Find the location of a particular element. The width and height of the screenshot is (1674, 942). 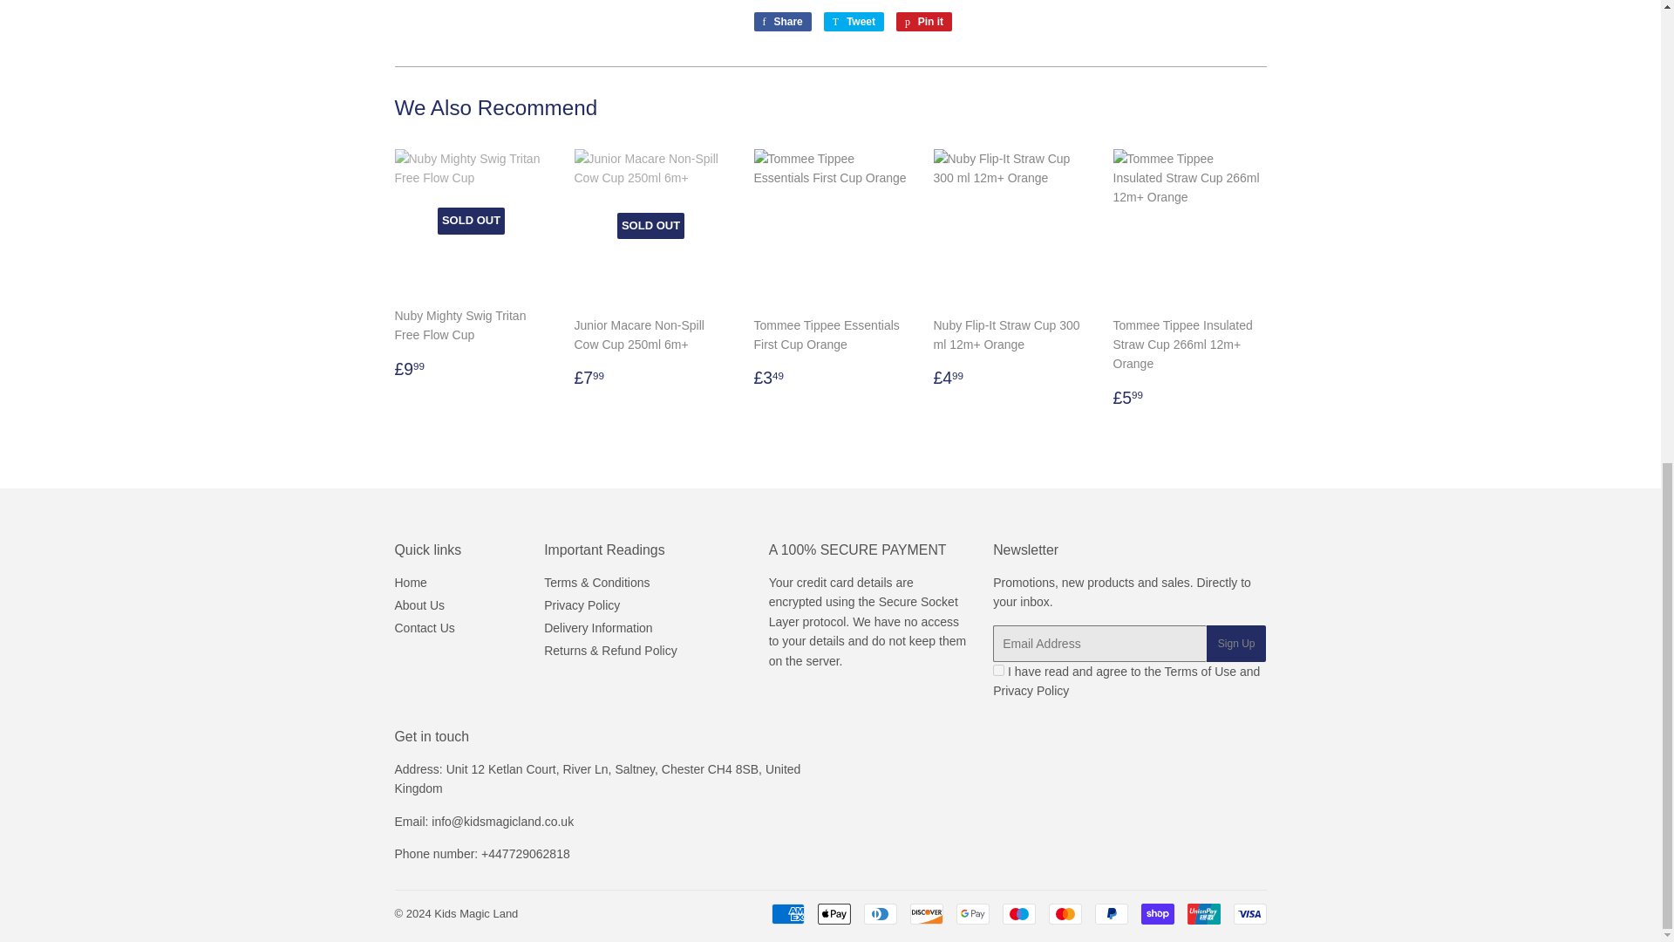

American Express is located at coordinates (786, 913).